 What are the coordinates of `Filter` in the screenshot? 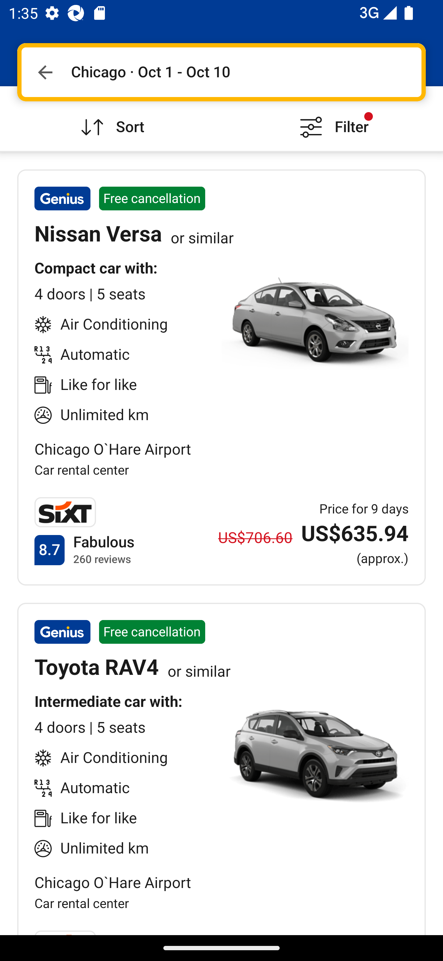 It's located at (332, 118).